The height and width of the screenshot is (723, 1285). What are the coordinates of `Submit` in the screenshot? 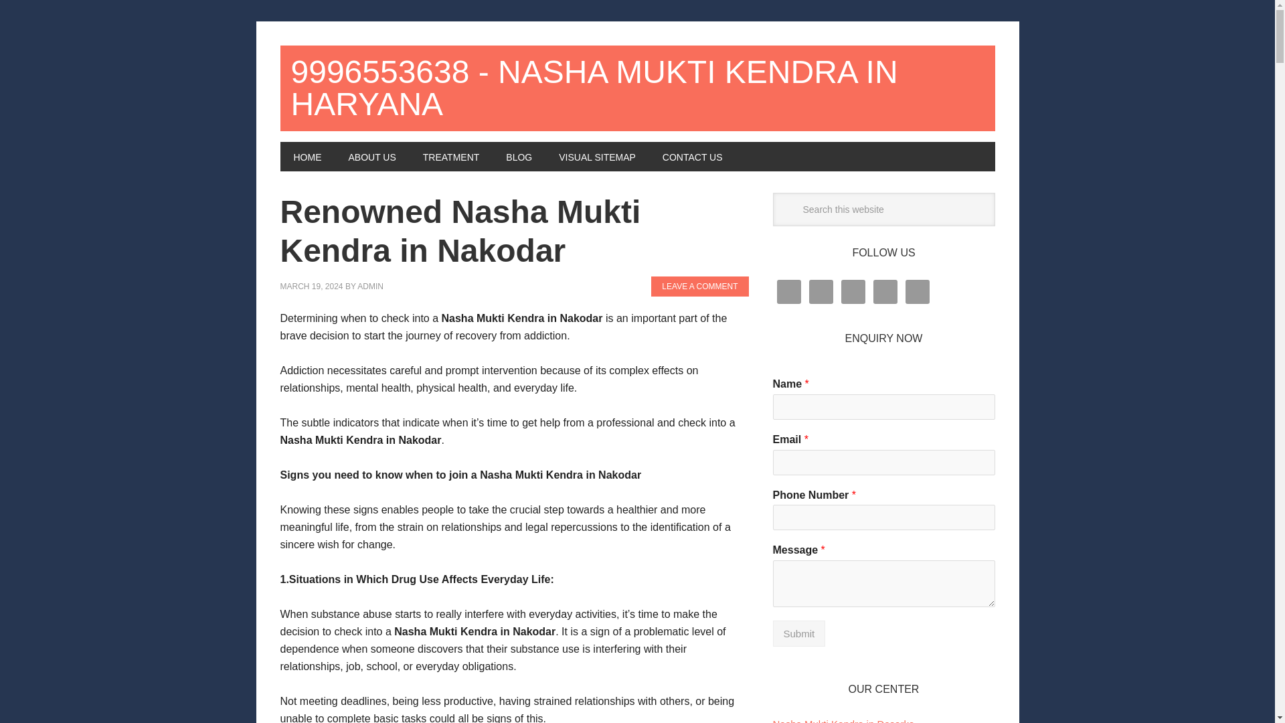 It's located at (798, 633).